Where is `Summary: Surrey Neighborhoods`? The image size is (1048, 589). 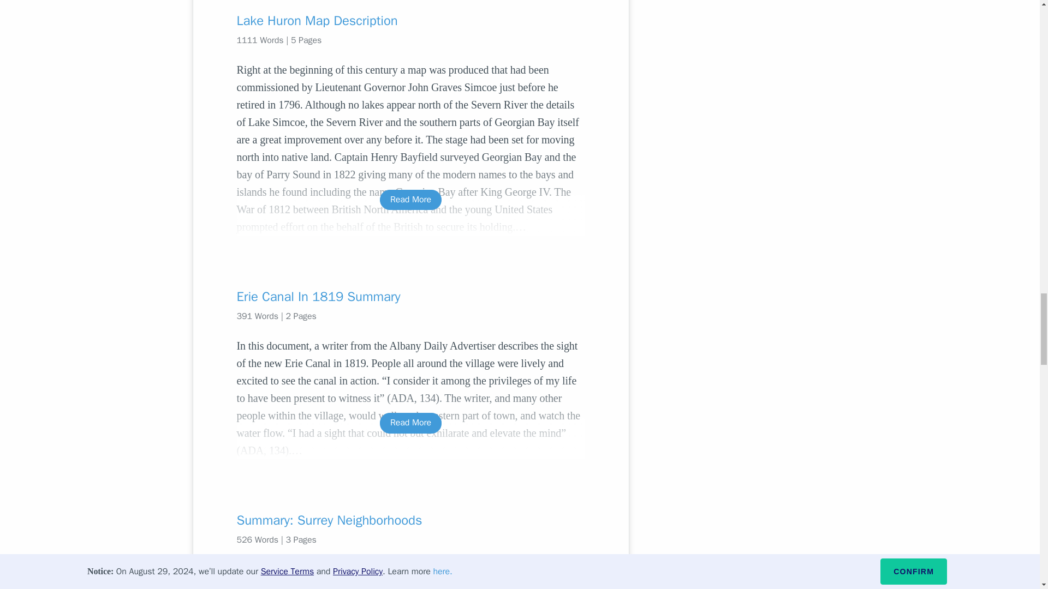 Summary: Surrey Neighborhoods is located at coordinates (410, 520).